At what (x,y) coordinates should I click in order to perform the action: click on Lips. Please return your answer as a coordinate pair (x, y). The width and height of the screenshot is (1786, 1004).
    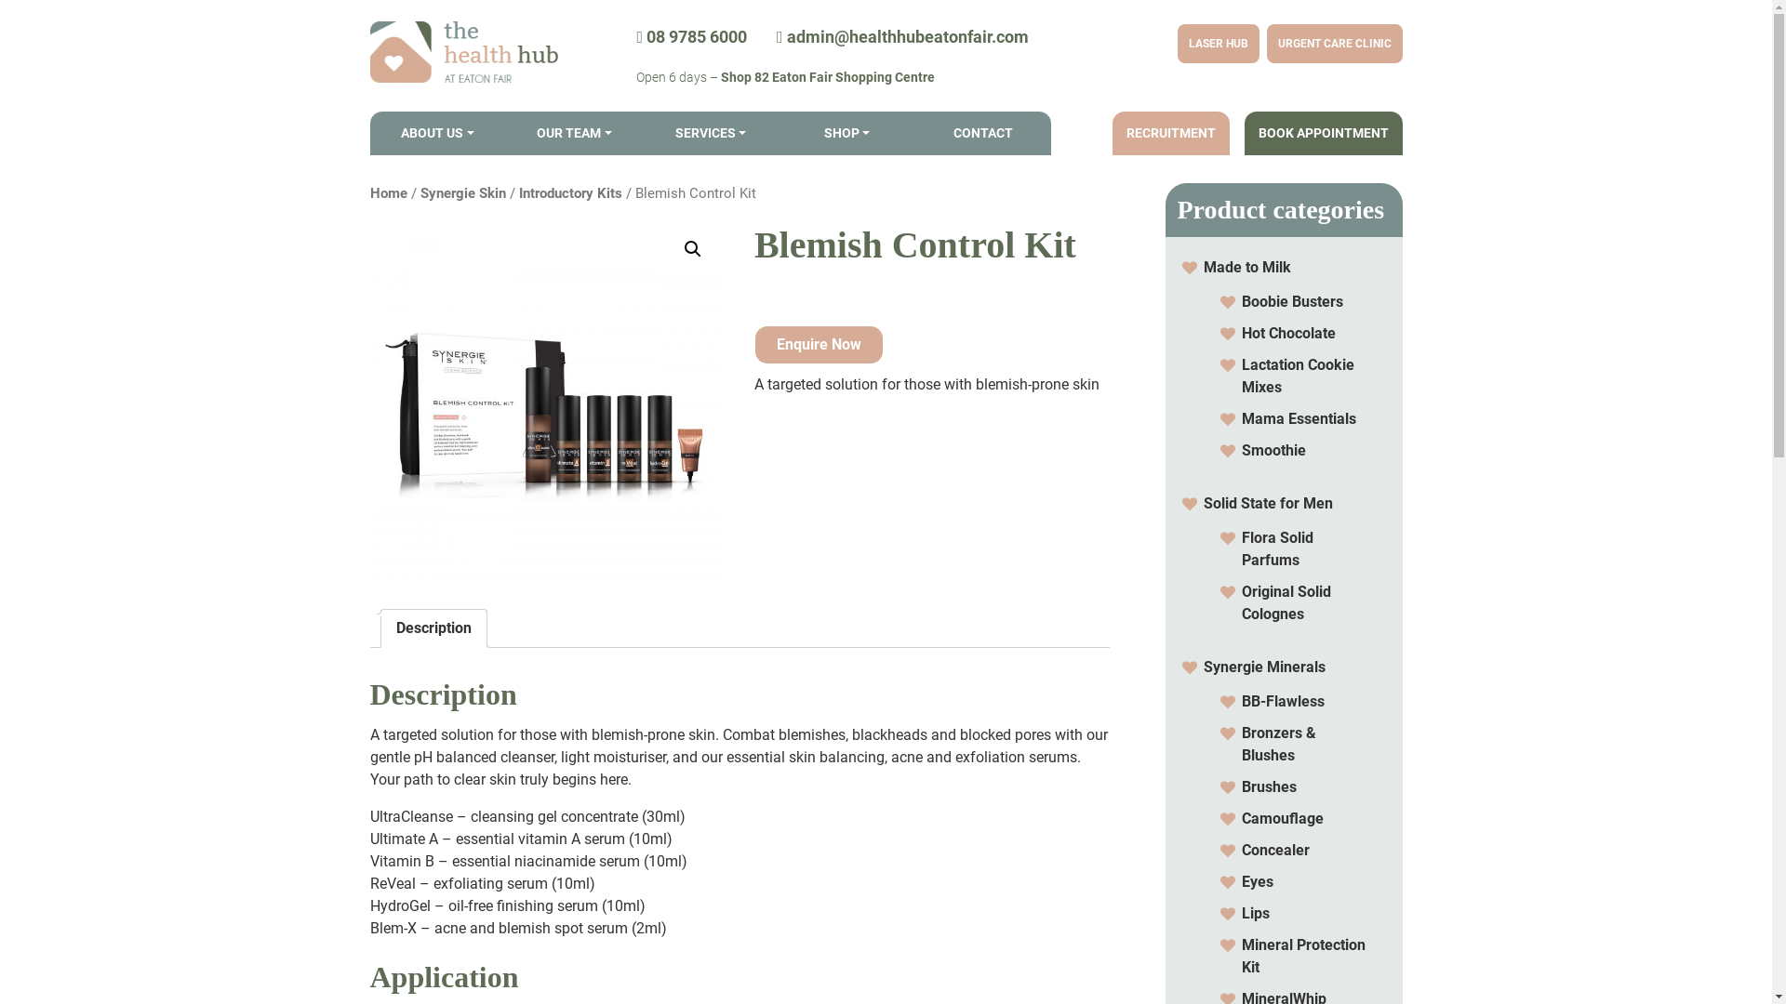
    Looking at the image, I should click on (1255, 913).